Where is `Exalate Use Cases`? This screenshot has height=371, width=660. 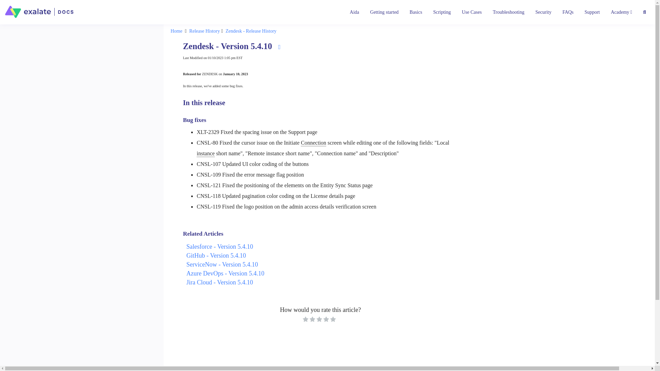 Exalate Use Cases is located at coordinates (472, 12).